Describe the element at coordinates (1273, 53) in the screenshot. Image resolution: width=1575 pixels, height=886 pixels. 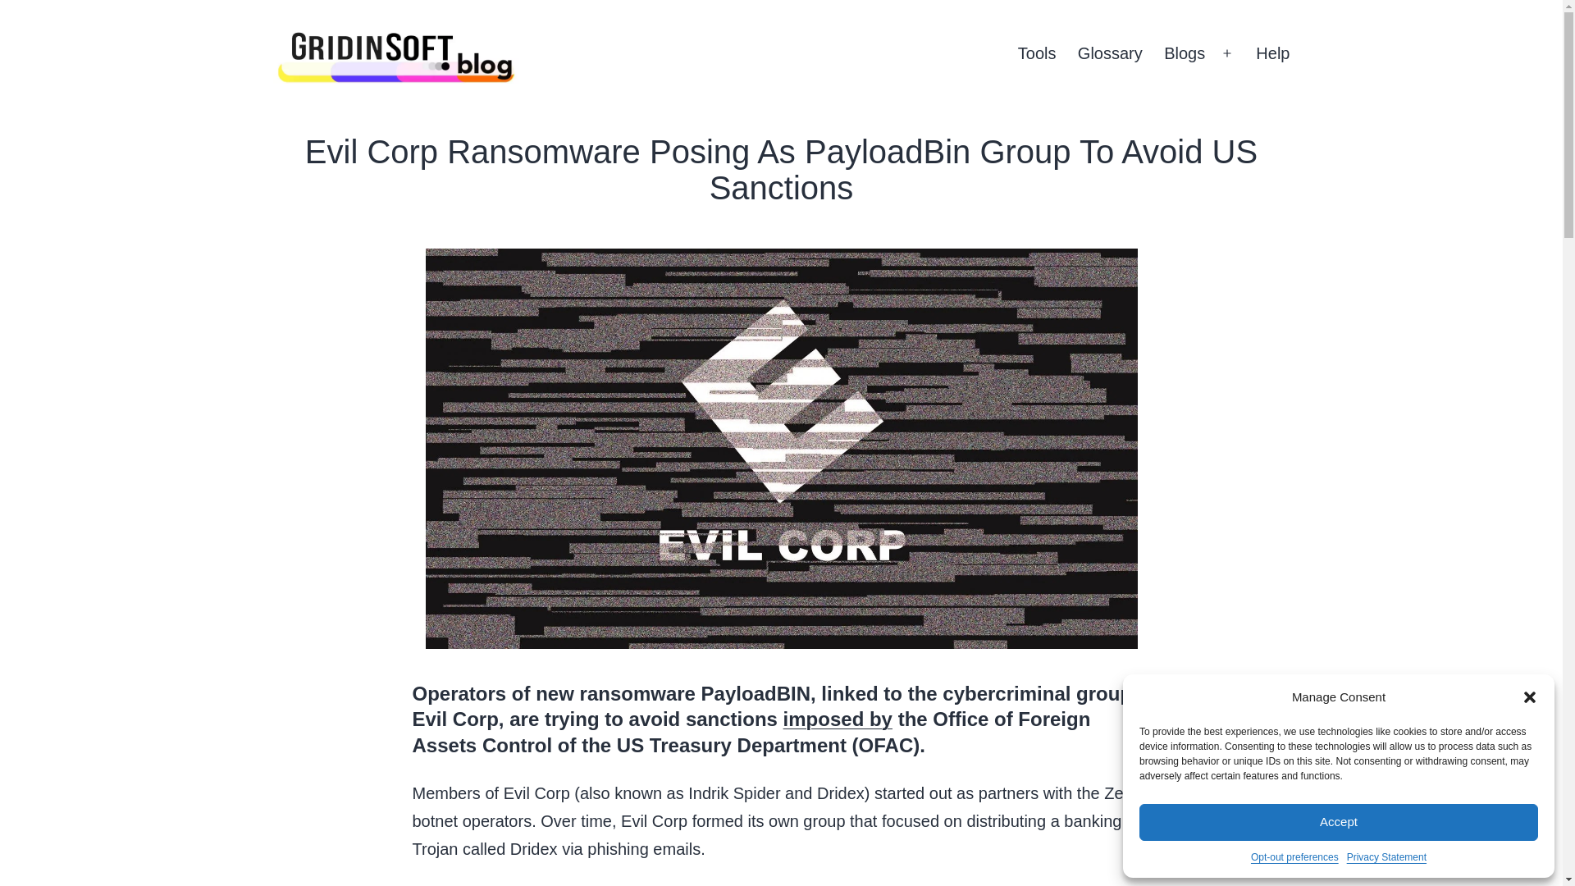
I see `Help` at that location.